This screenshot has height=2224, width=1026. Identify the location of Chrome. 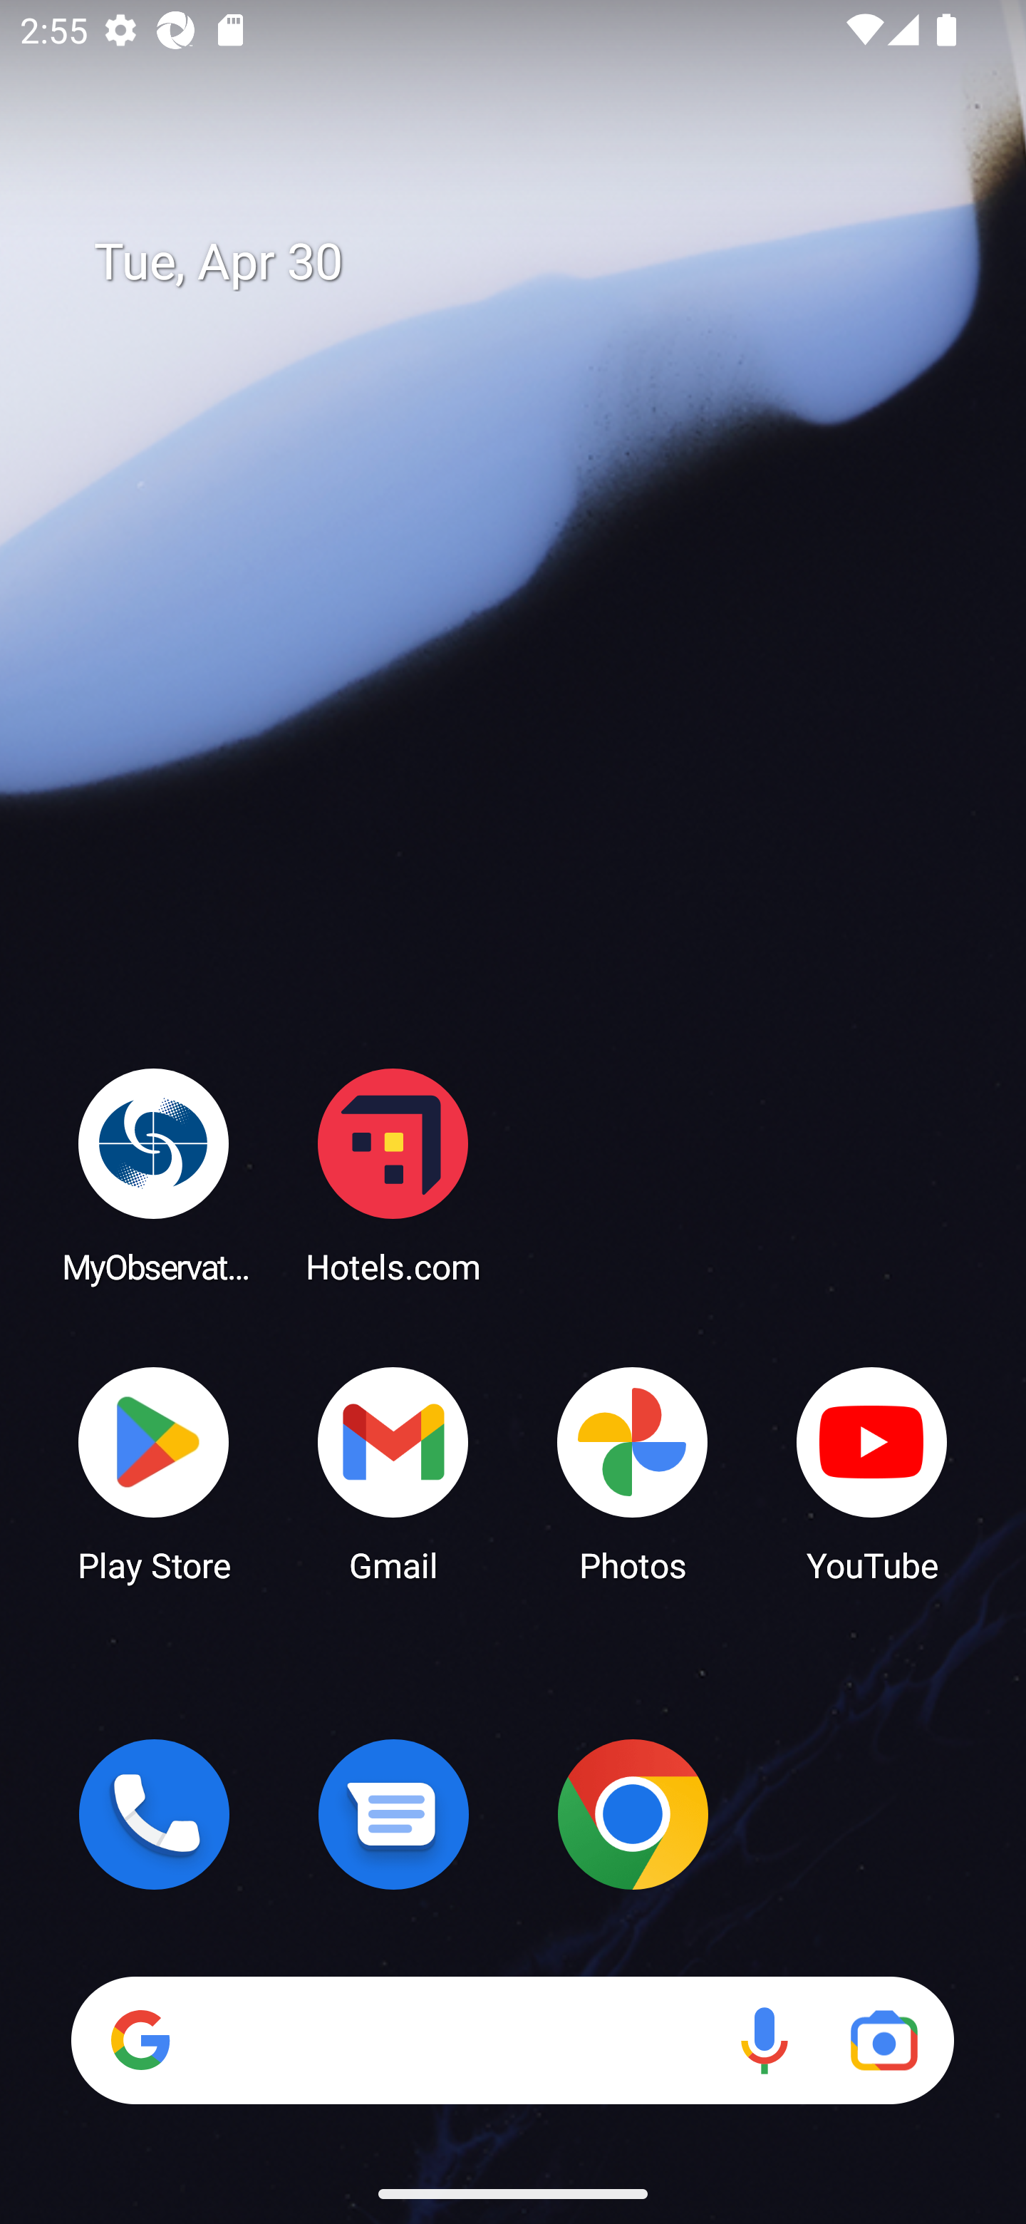
(633, 1814).